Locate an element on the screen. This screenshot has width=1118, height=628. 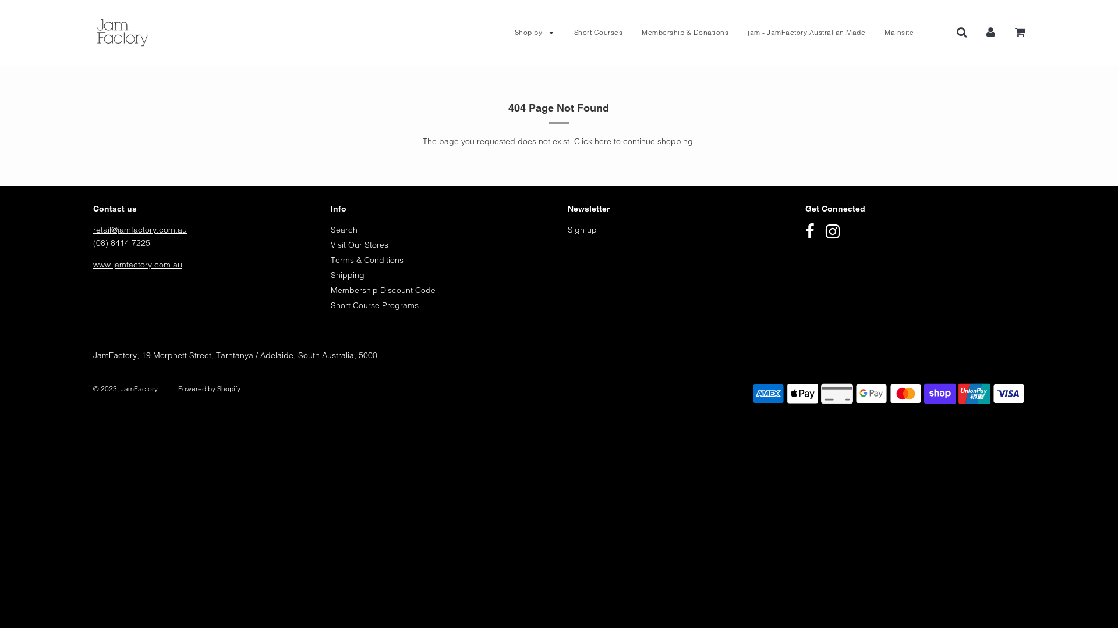
here is located at coordinates (603, 141).